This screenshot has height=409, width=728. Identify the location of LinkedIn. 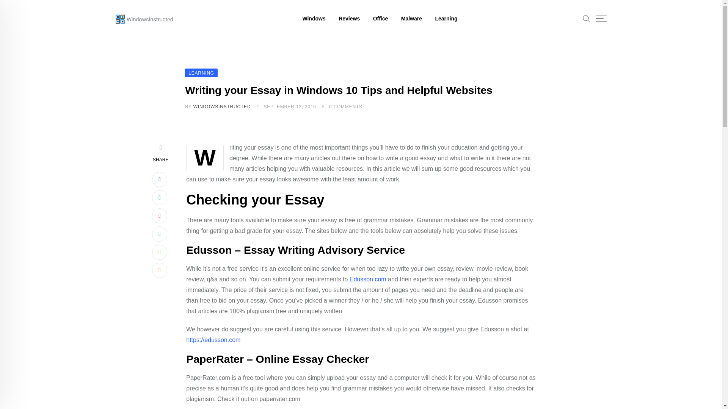
(160, 234).